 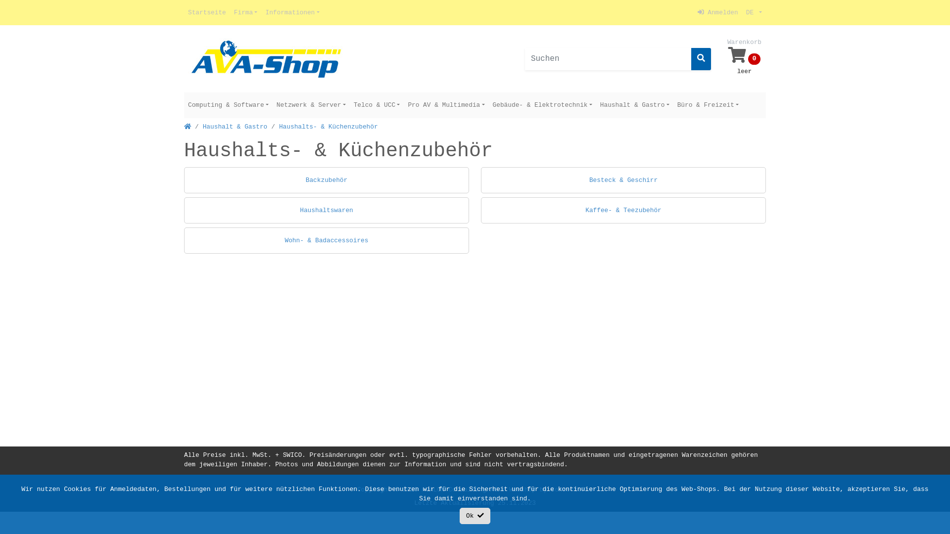 I want to click on Warenkorb
0
leer, so click(x=744, y=59).